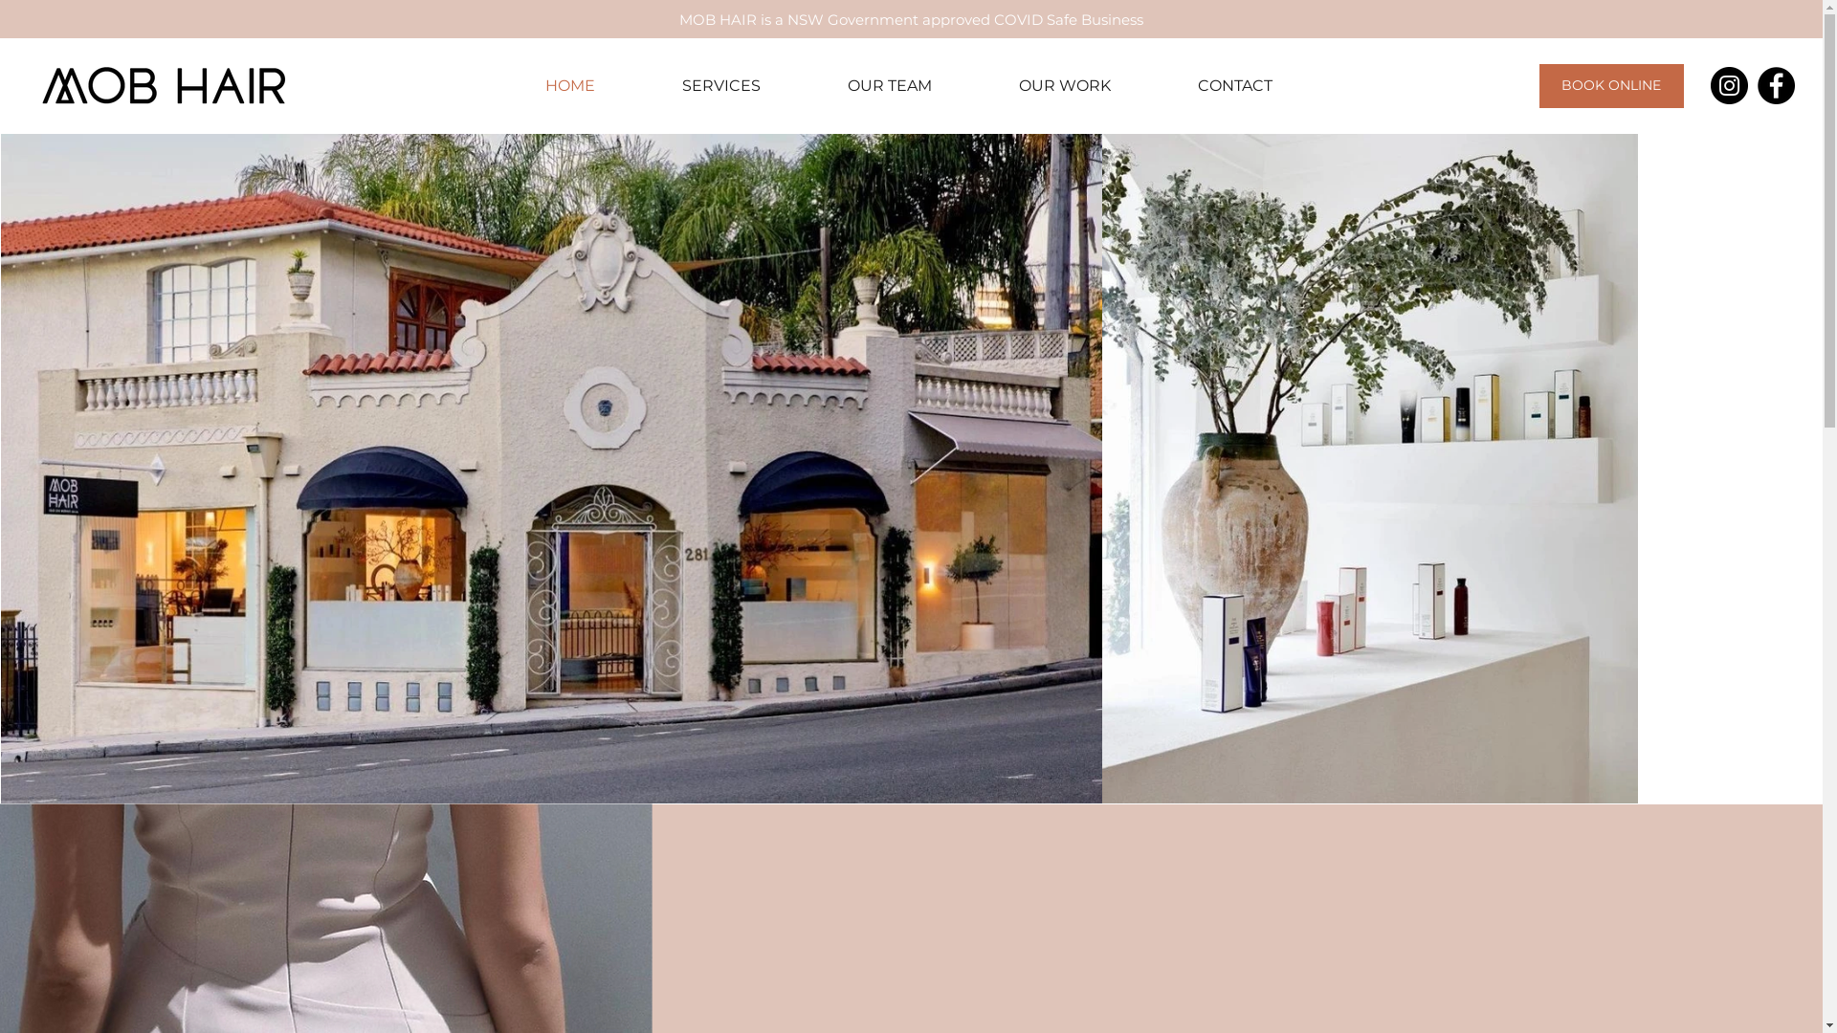  Describe the element at coordinates (1236, 86) in the screenshot. I see `CONTACT` at that location.